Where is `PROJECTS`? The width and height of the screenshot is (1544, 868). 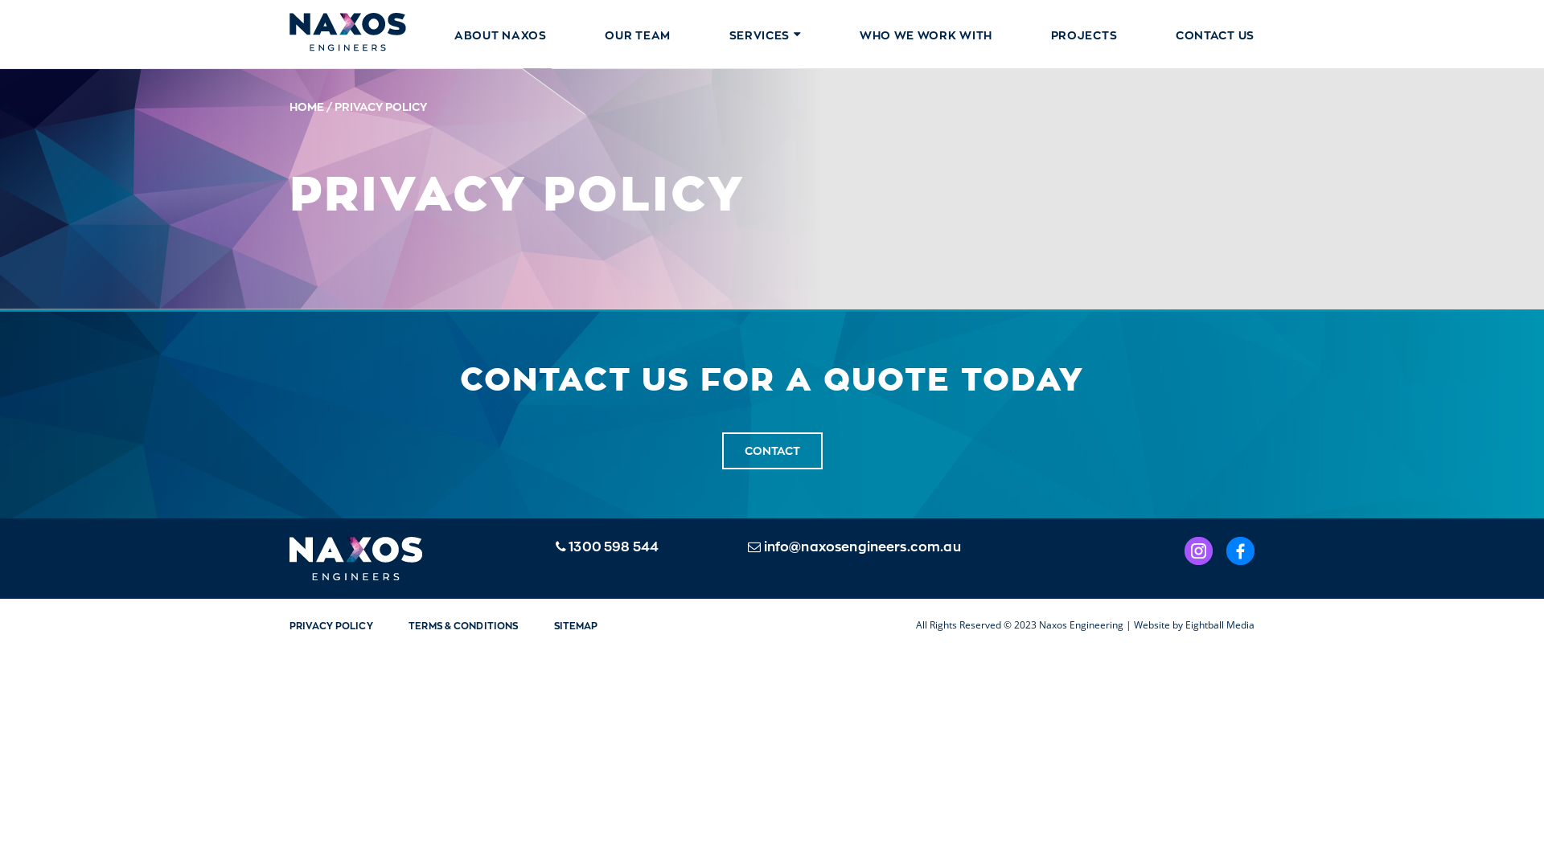 PROJECTS is located at coordinates (1084, 35).